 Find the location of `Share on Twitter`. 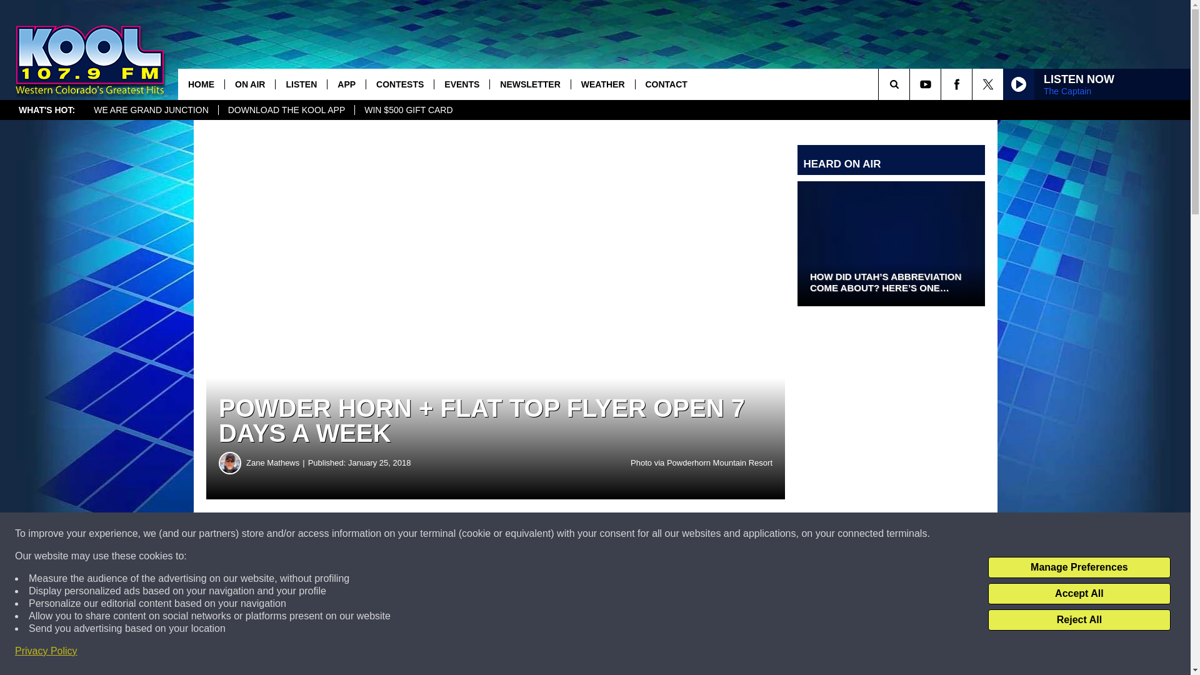

Share on Twitter is located at coordinates (611, 534).